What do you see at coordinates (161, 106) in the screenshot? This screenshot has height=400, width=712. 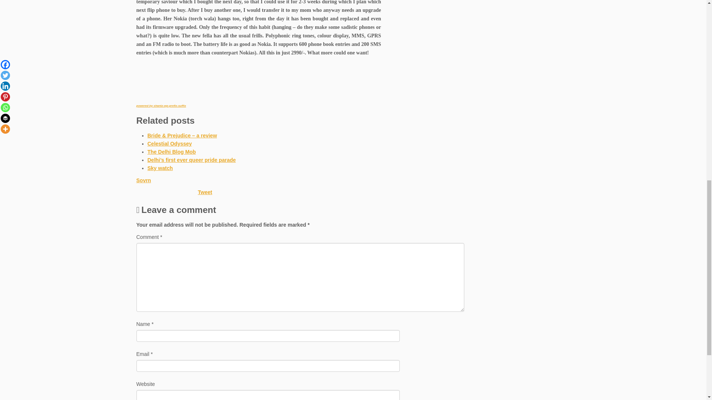 I see `powered by shantz-wp-prefix-suffix` at bounding box center [161, 106].